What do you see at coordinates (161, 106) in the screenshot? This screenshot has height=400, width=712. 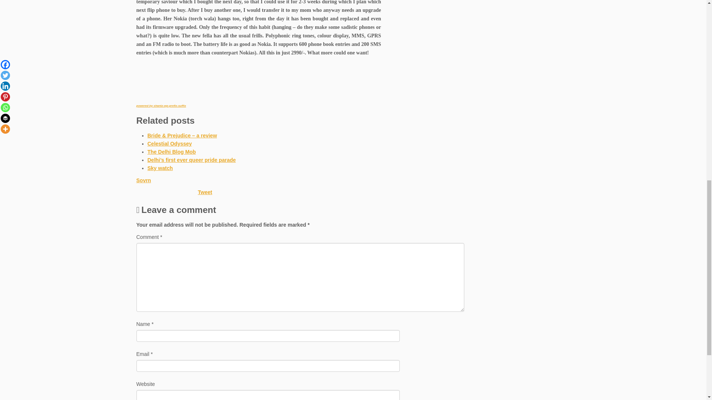 I see `powered by shantz-wp-prefix-suffix` at bounding box center [161, 106].